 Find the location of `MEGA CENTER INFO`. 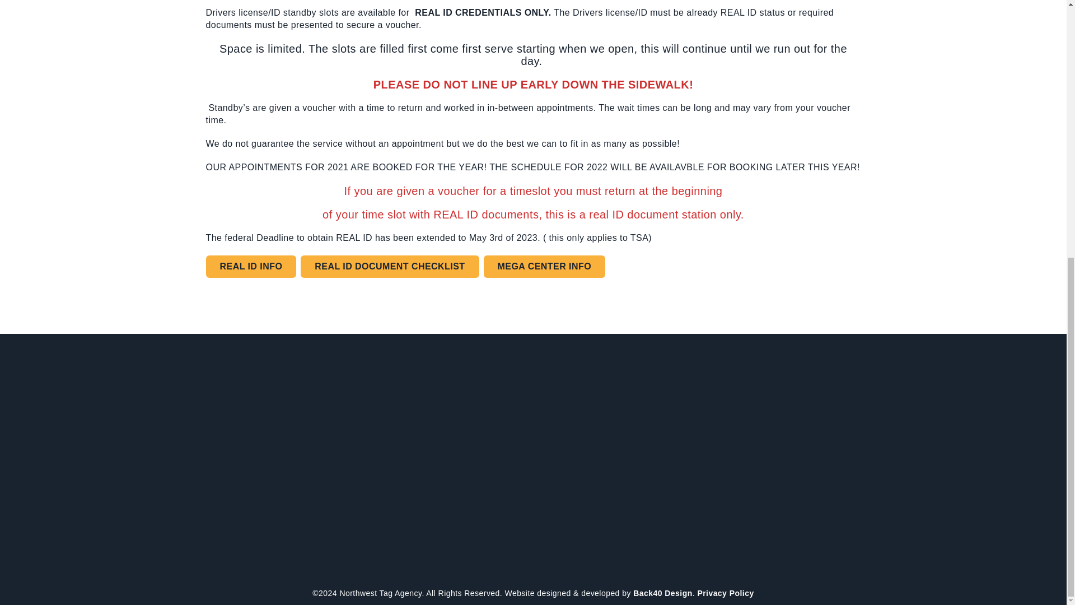

MEGA CENTER INFO is located at coordinates (545, 266).